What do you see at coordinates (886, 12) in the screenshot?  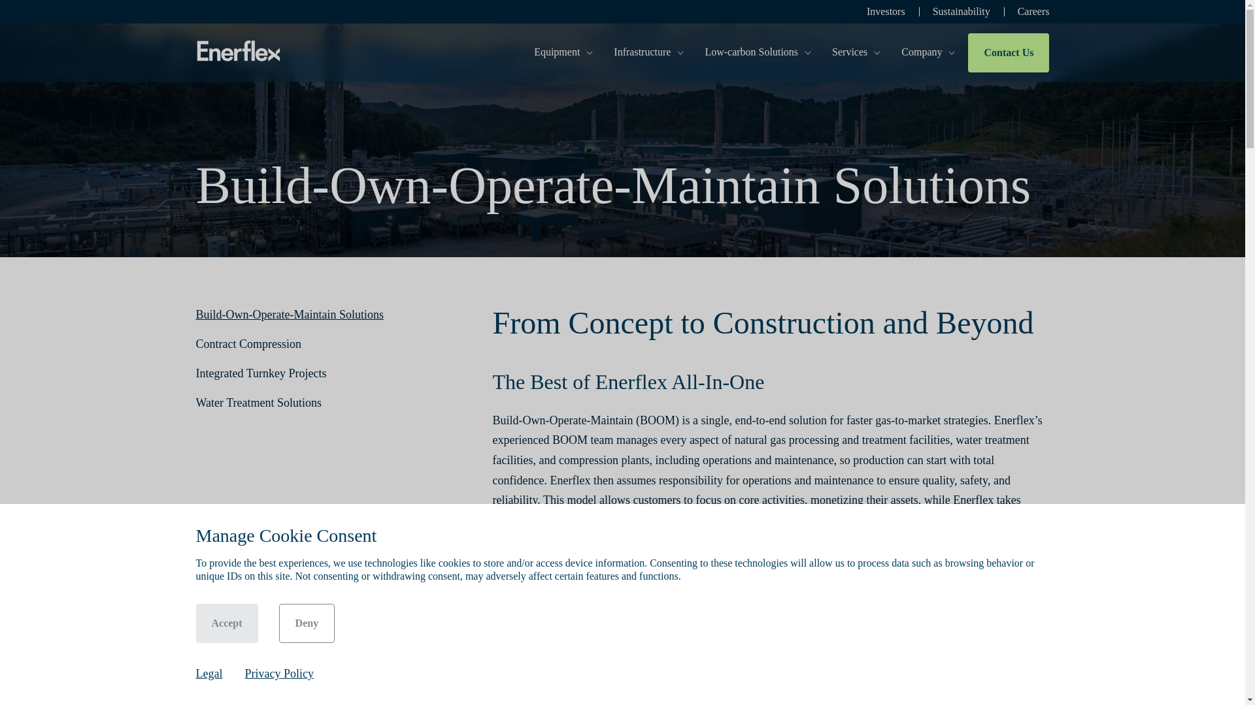 I see `Investors` at bounding box center [886, 12].